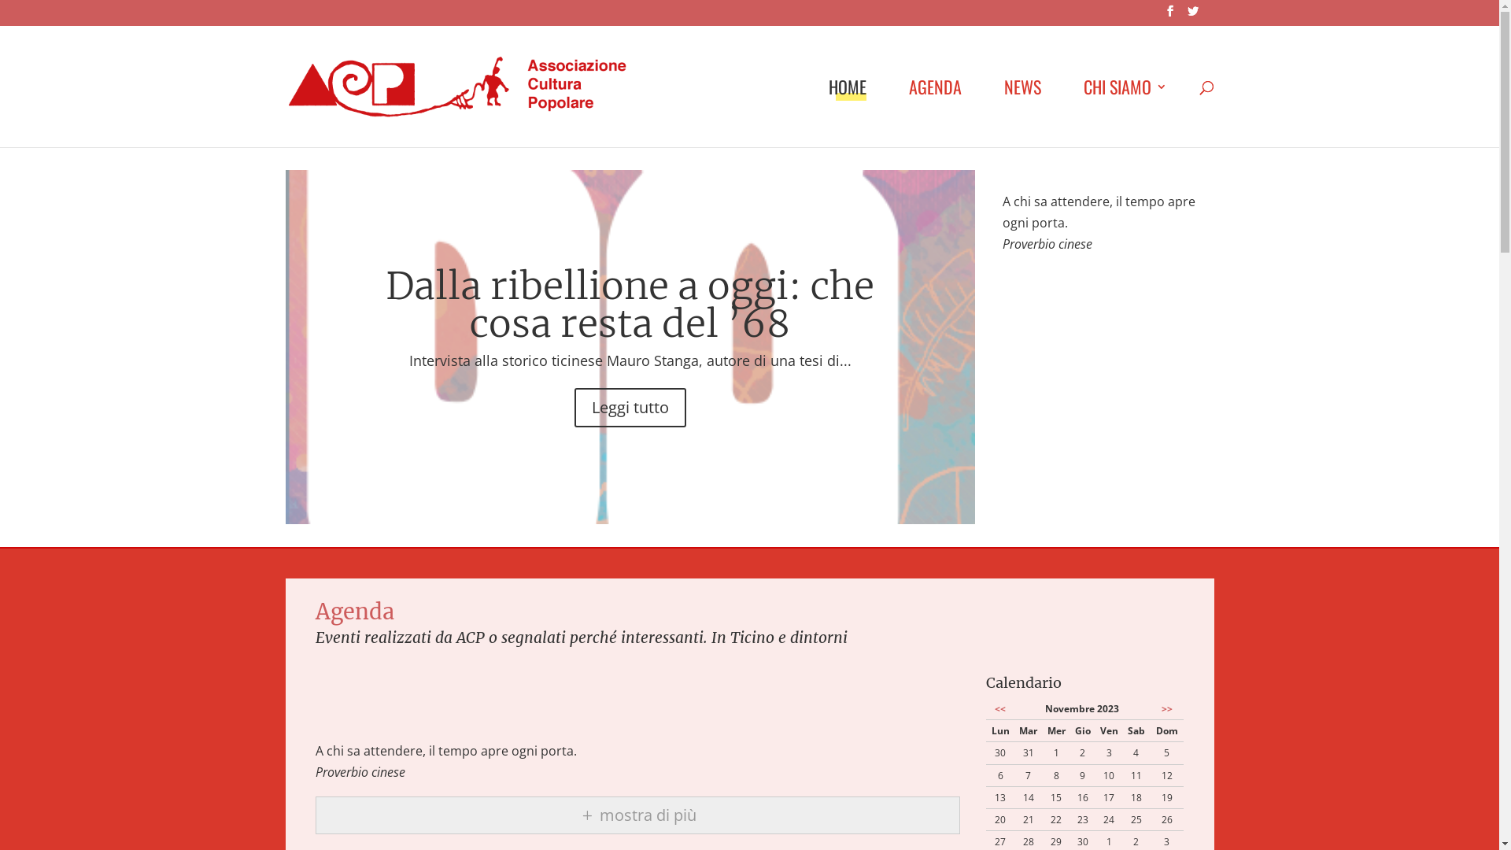 The width and height of the screenshot is (1511, 850). I want to click on <<, so click(1000, 708).